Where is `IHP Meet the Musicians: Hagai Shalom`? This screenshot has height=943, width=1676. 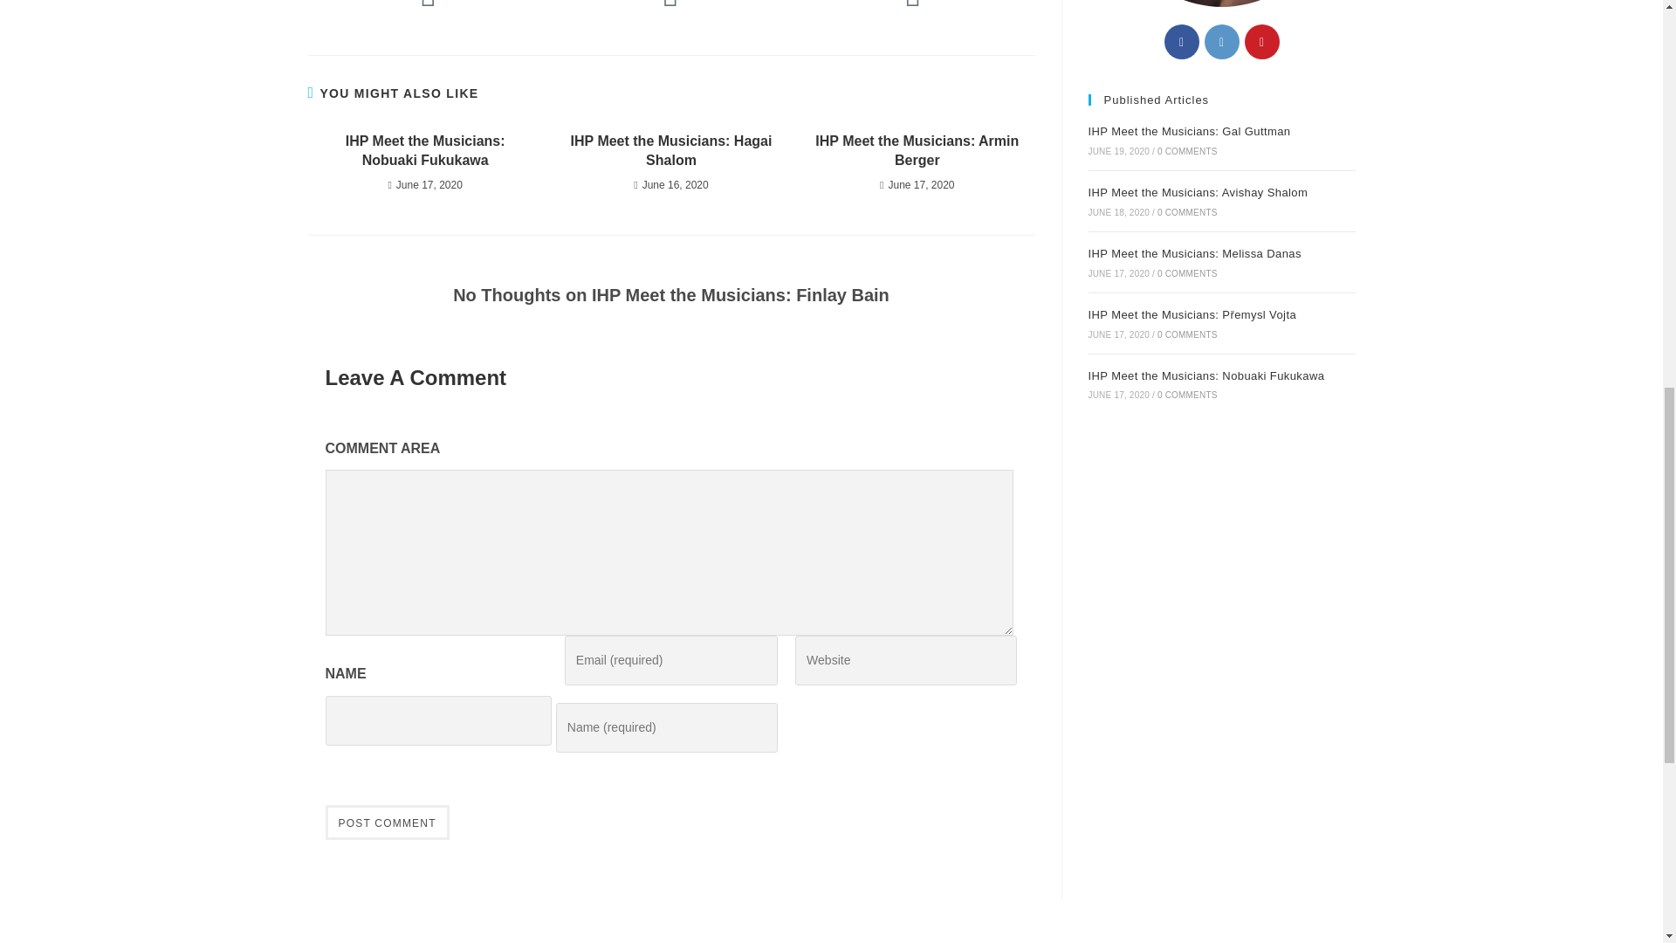
IHP Meet the Musicians: Hagai Shalom is located at coordinates (670, 151).